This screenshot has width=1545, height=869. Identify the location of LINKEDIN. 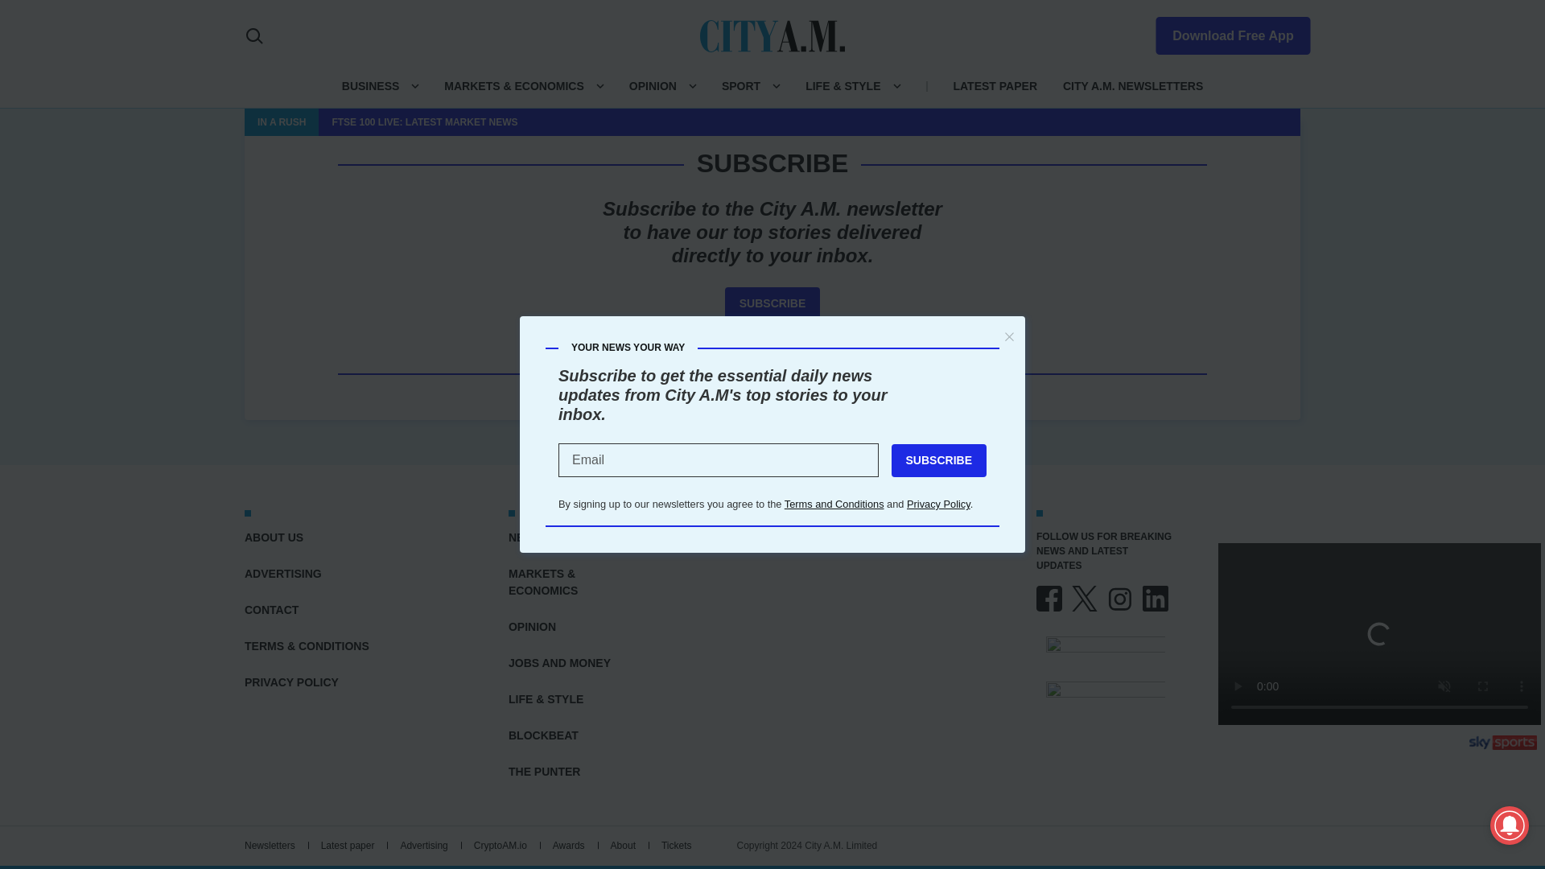
(1156, 599).